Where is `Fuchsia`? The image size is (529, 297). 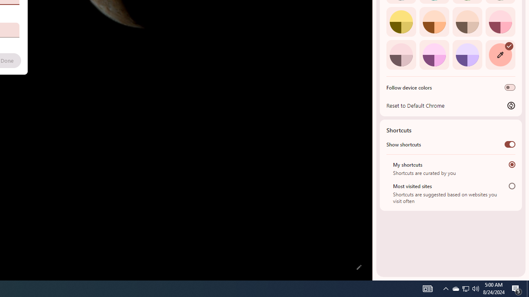
Fuchsia is located at coordinates (434, 54).